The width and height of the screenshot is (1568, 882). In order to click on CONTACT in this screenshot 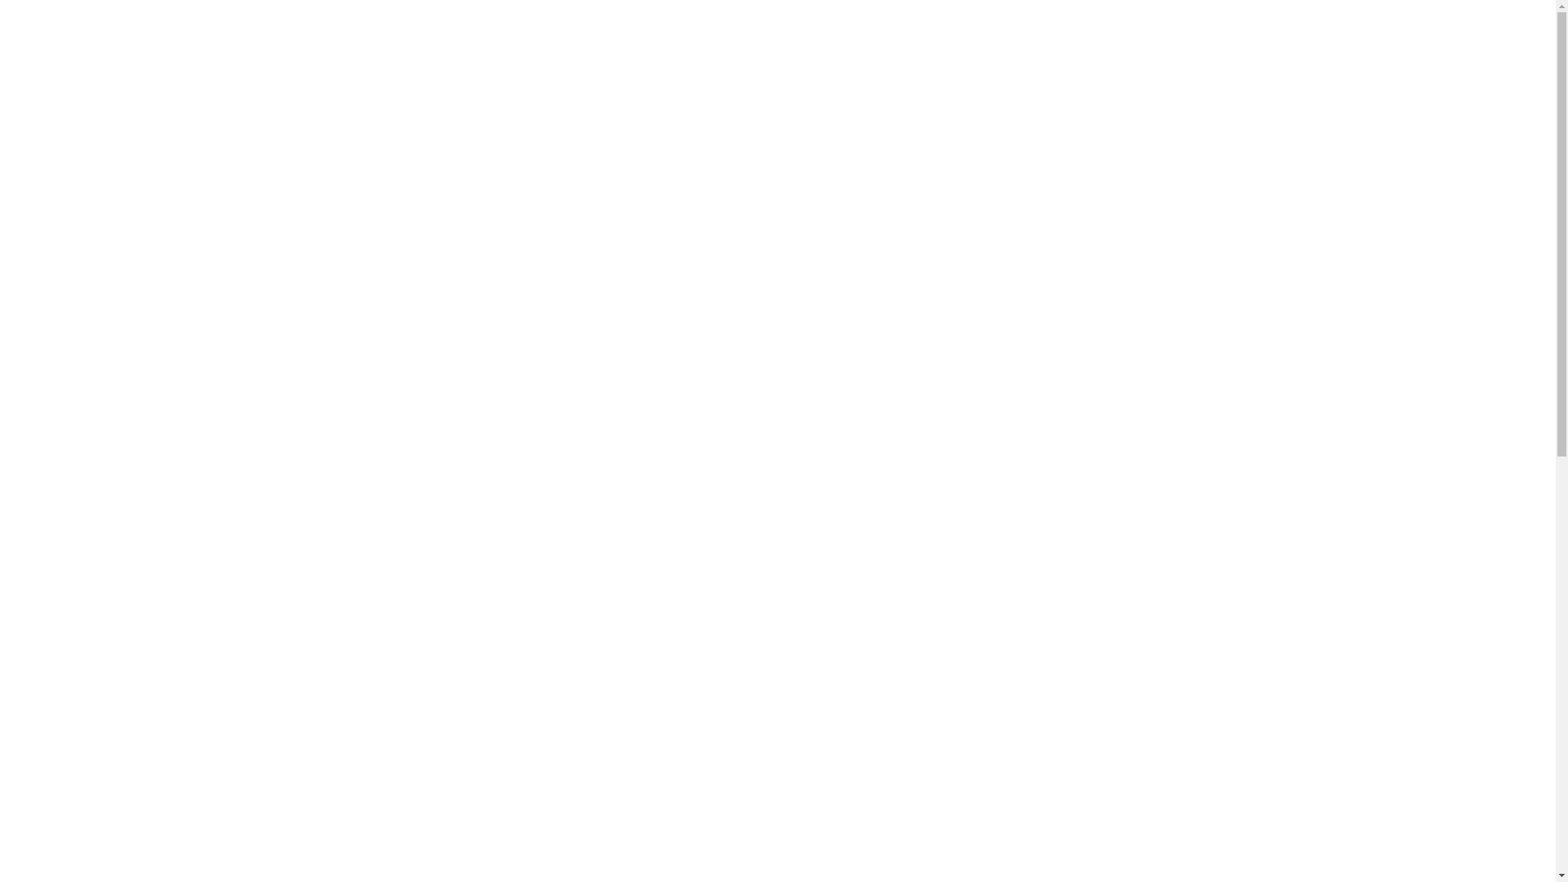, I will do `click(1038, 60)`.